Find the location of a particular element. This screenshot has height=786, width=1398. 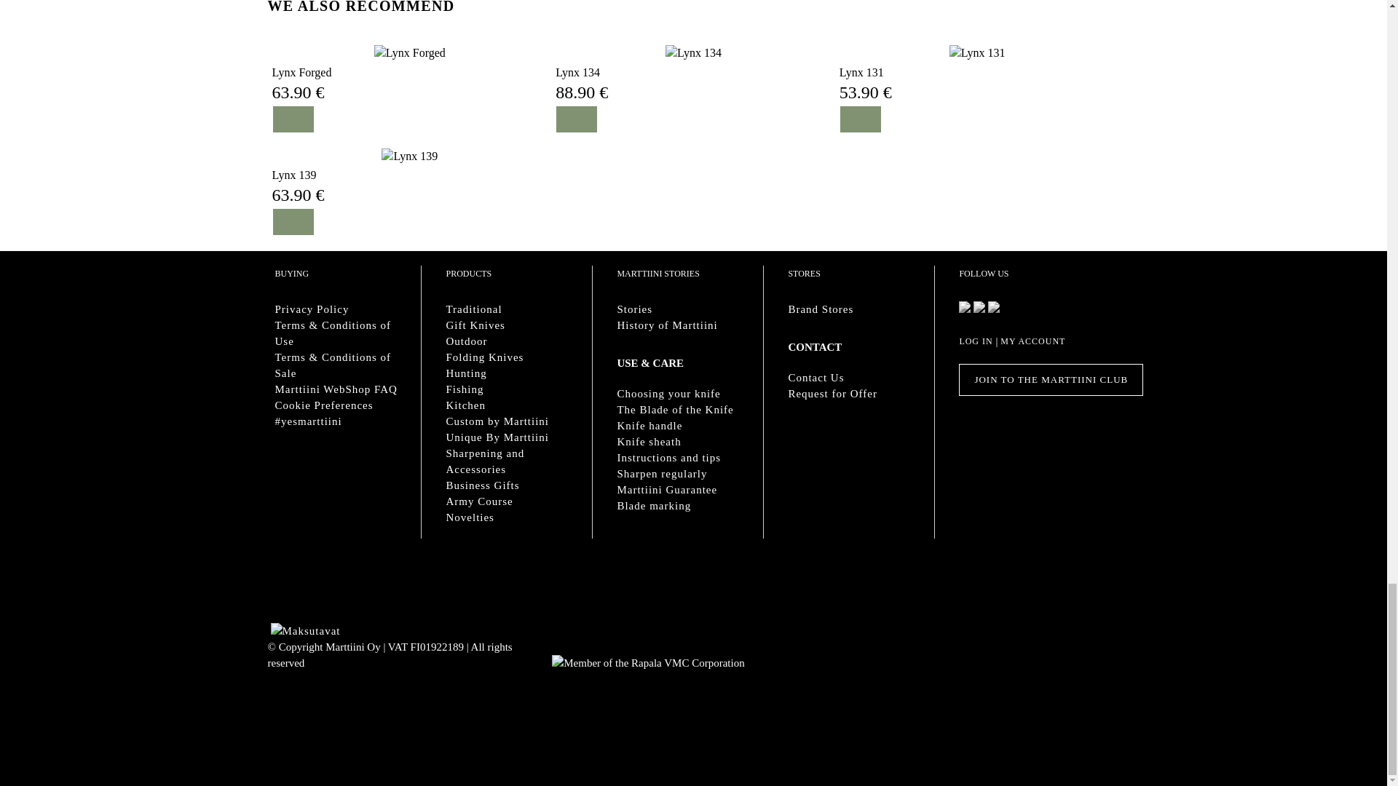

Add to basket is located at coordinates (577, 119).